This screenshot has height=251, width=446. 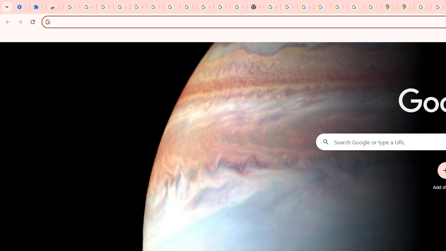 What do you see at coordinates (121, 7) in the screenshot?
I see `Delete photos & videos - Computer - Google Photos Help` at bounding box center [121, 7].